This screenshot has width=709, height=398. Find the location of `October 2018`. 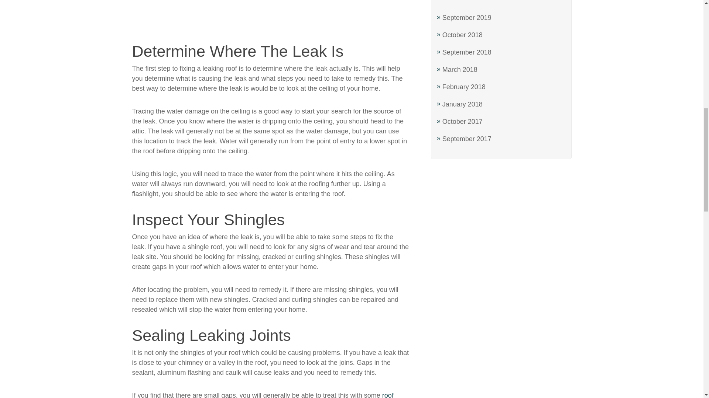

October 2018 is located at coordinates (462, 35).